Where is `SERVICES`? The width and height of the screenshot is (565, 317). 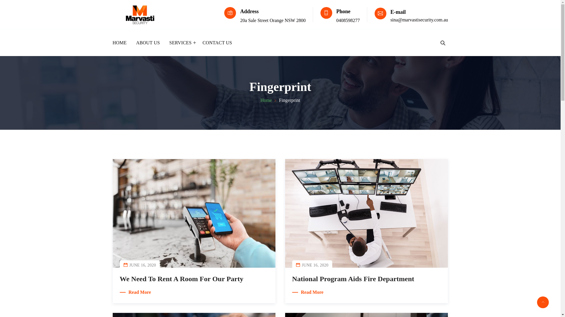
SERVICES is located at coordinates (181, 43).